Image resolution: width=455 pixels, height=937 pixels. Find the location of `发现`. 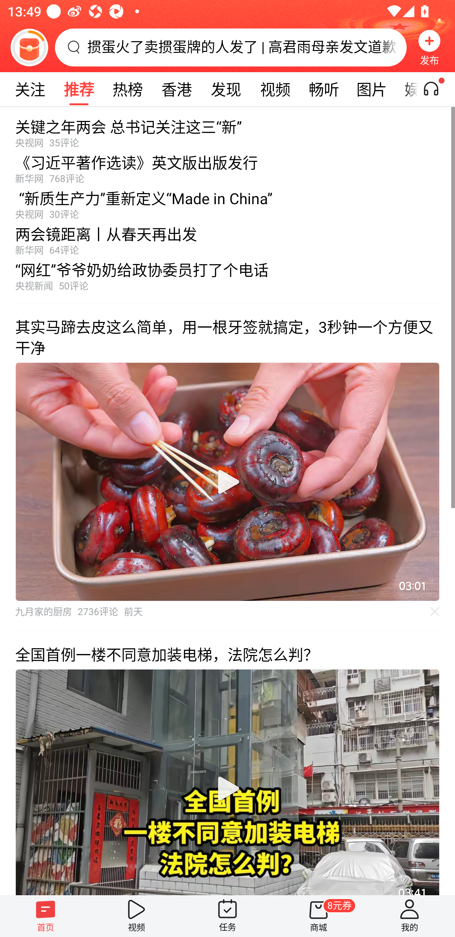

发现 is located at coordinates (226, 89).